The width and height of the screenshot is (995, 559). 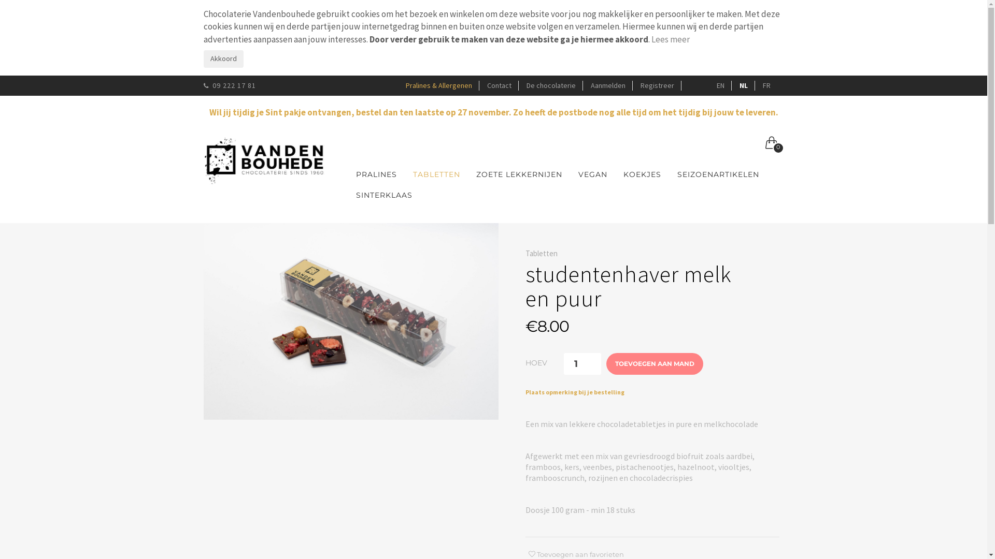 I want to click on PRALINES, so click(x=376, y=174).